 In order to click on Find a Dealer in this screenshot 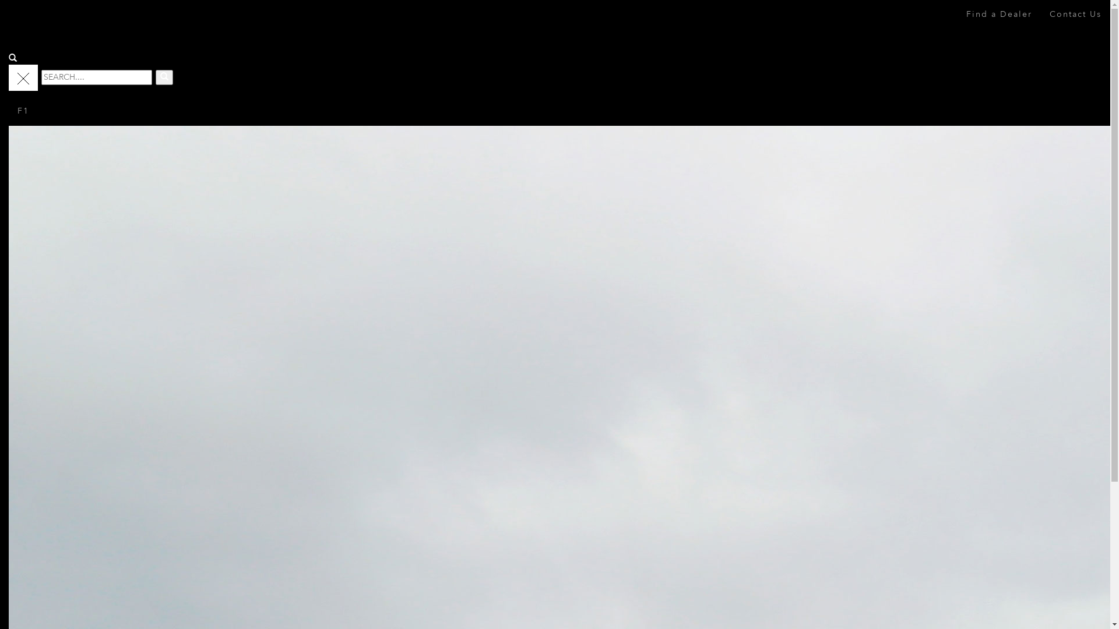, I will do `click(999, 15)`.